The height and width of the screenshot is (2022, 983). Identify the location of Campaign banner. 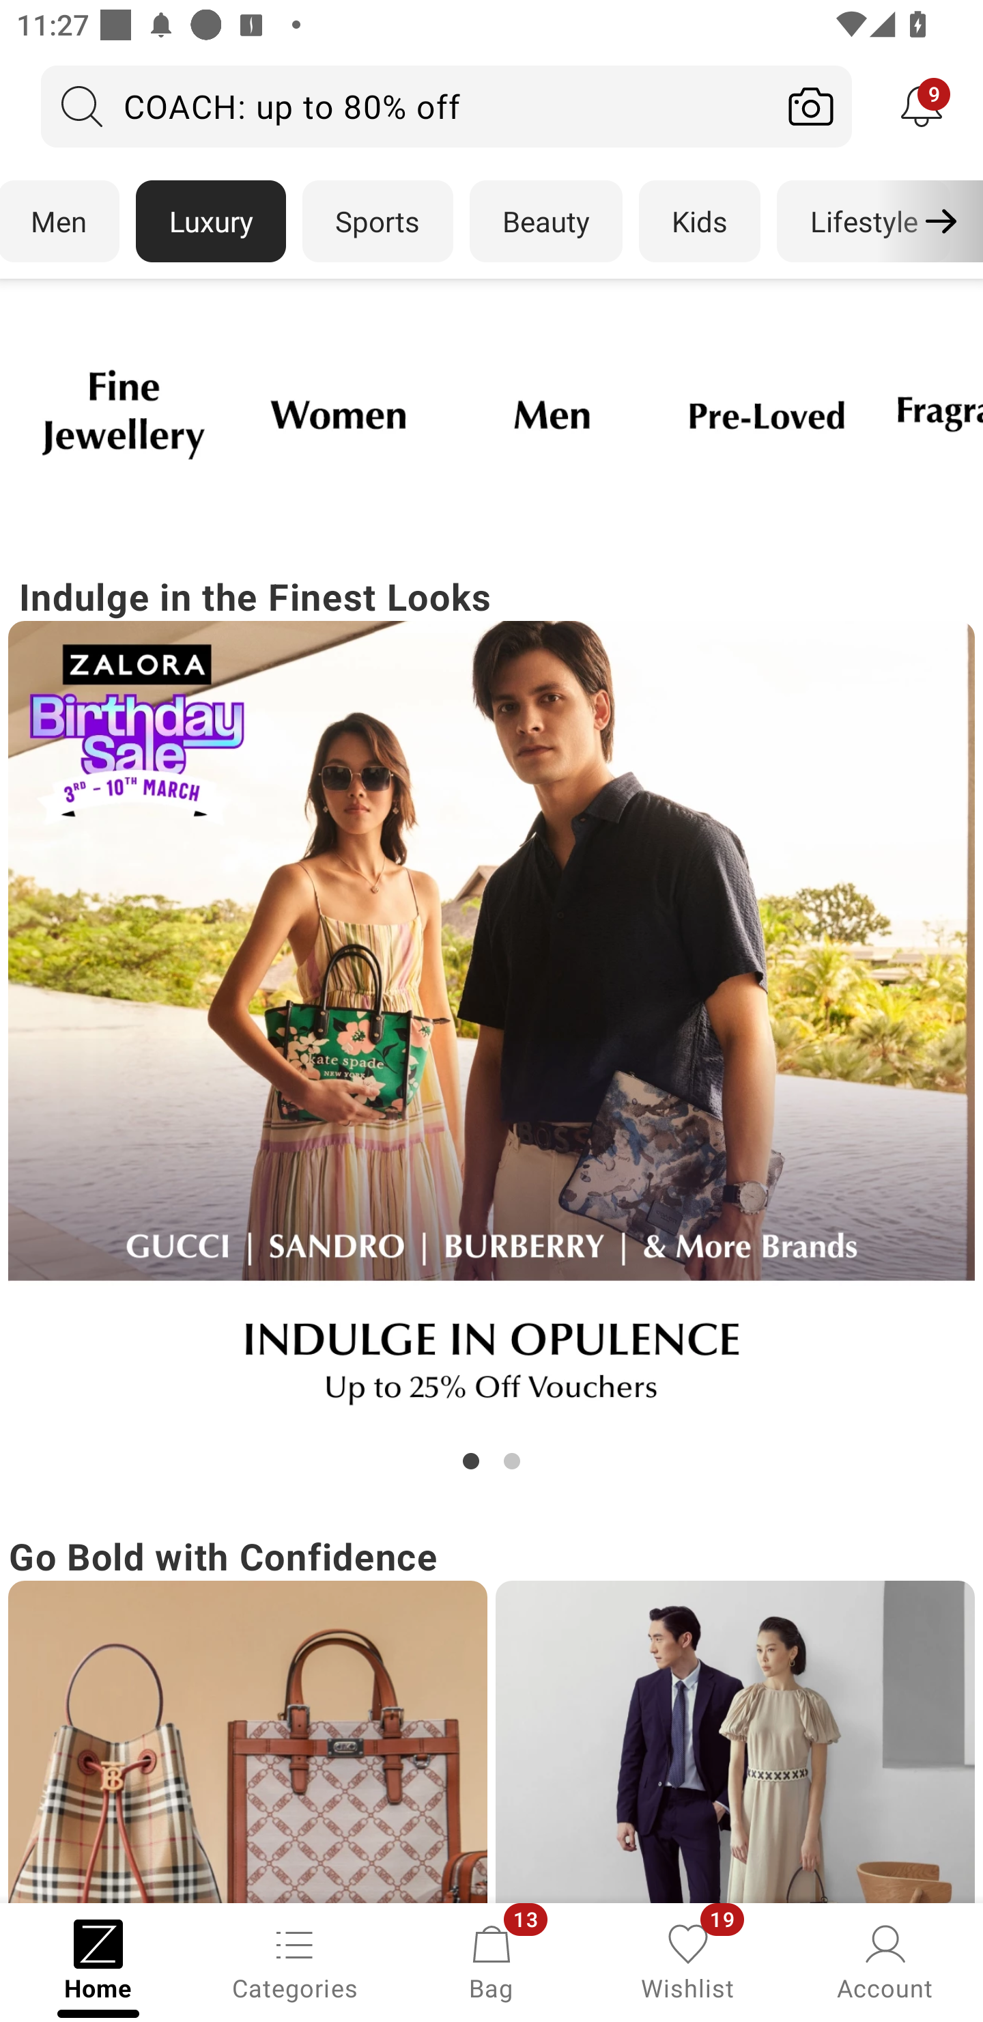
(337, 414).